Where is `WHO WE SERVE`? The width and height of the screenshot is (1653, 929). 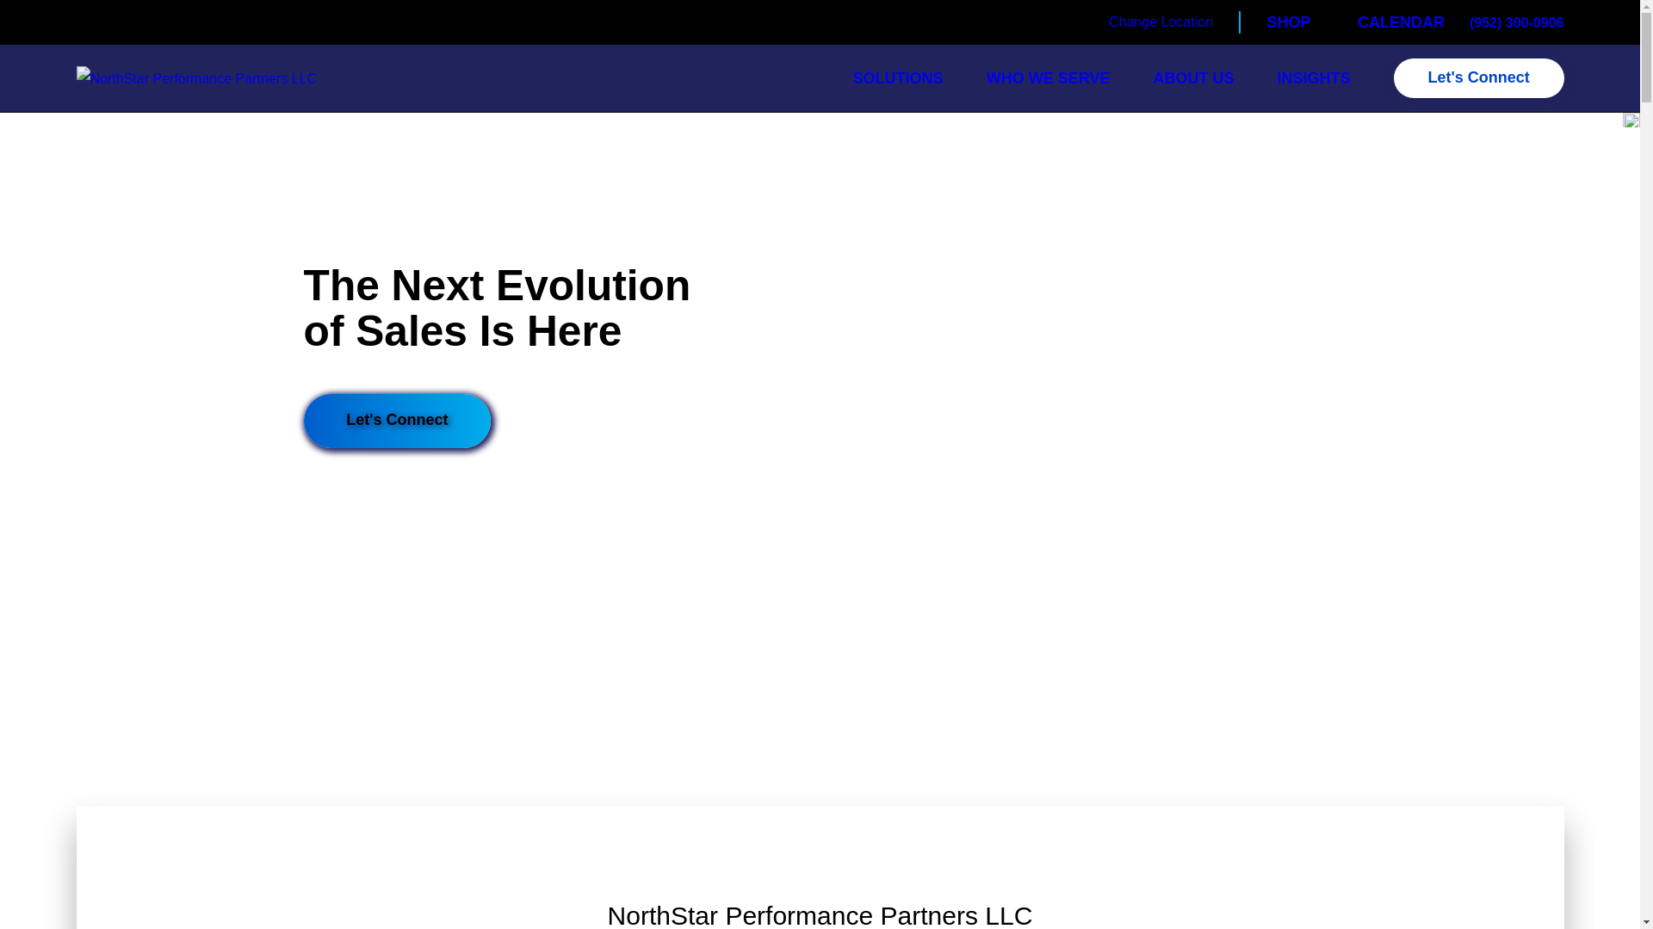 WHO WE SERVE is located at coordinates (1049, 77).